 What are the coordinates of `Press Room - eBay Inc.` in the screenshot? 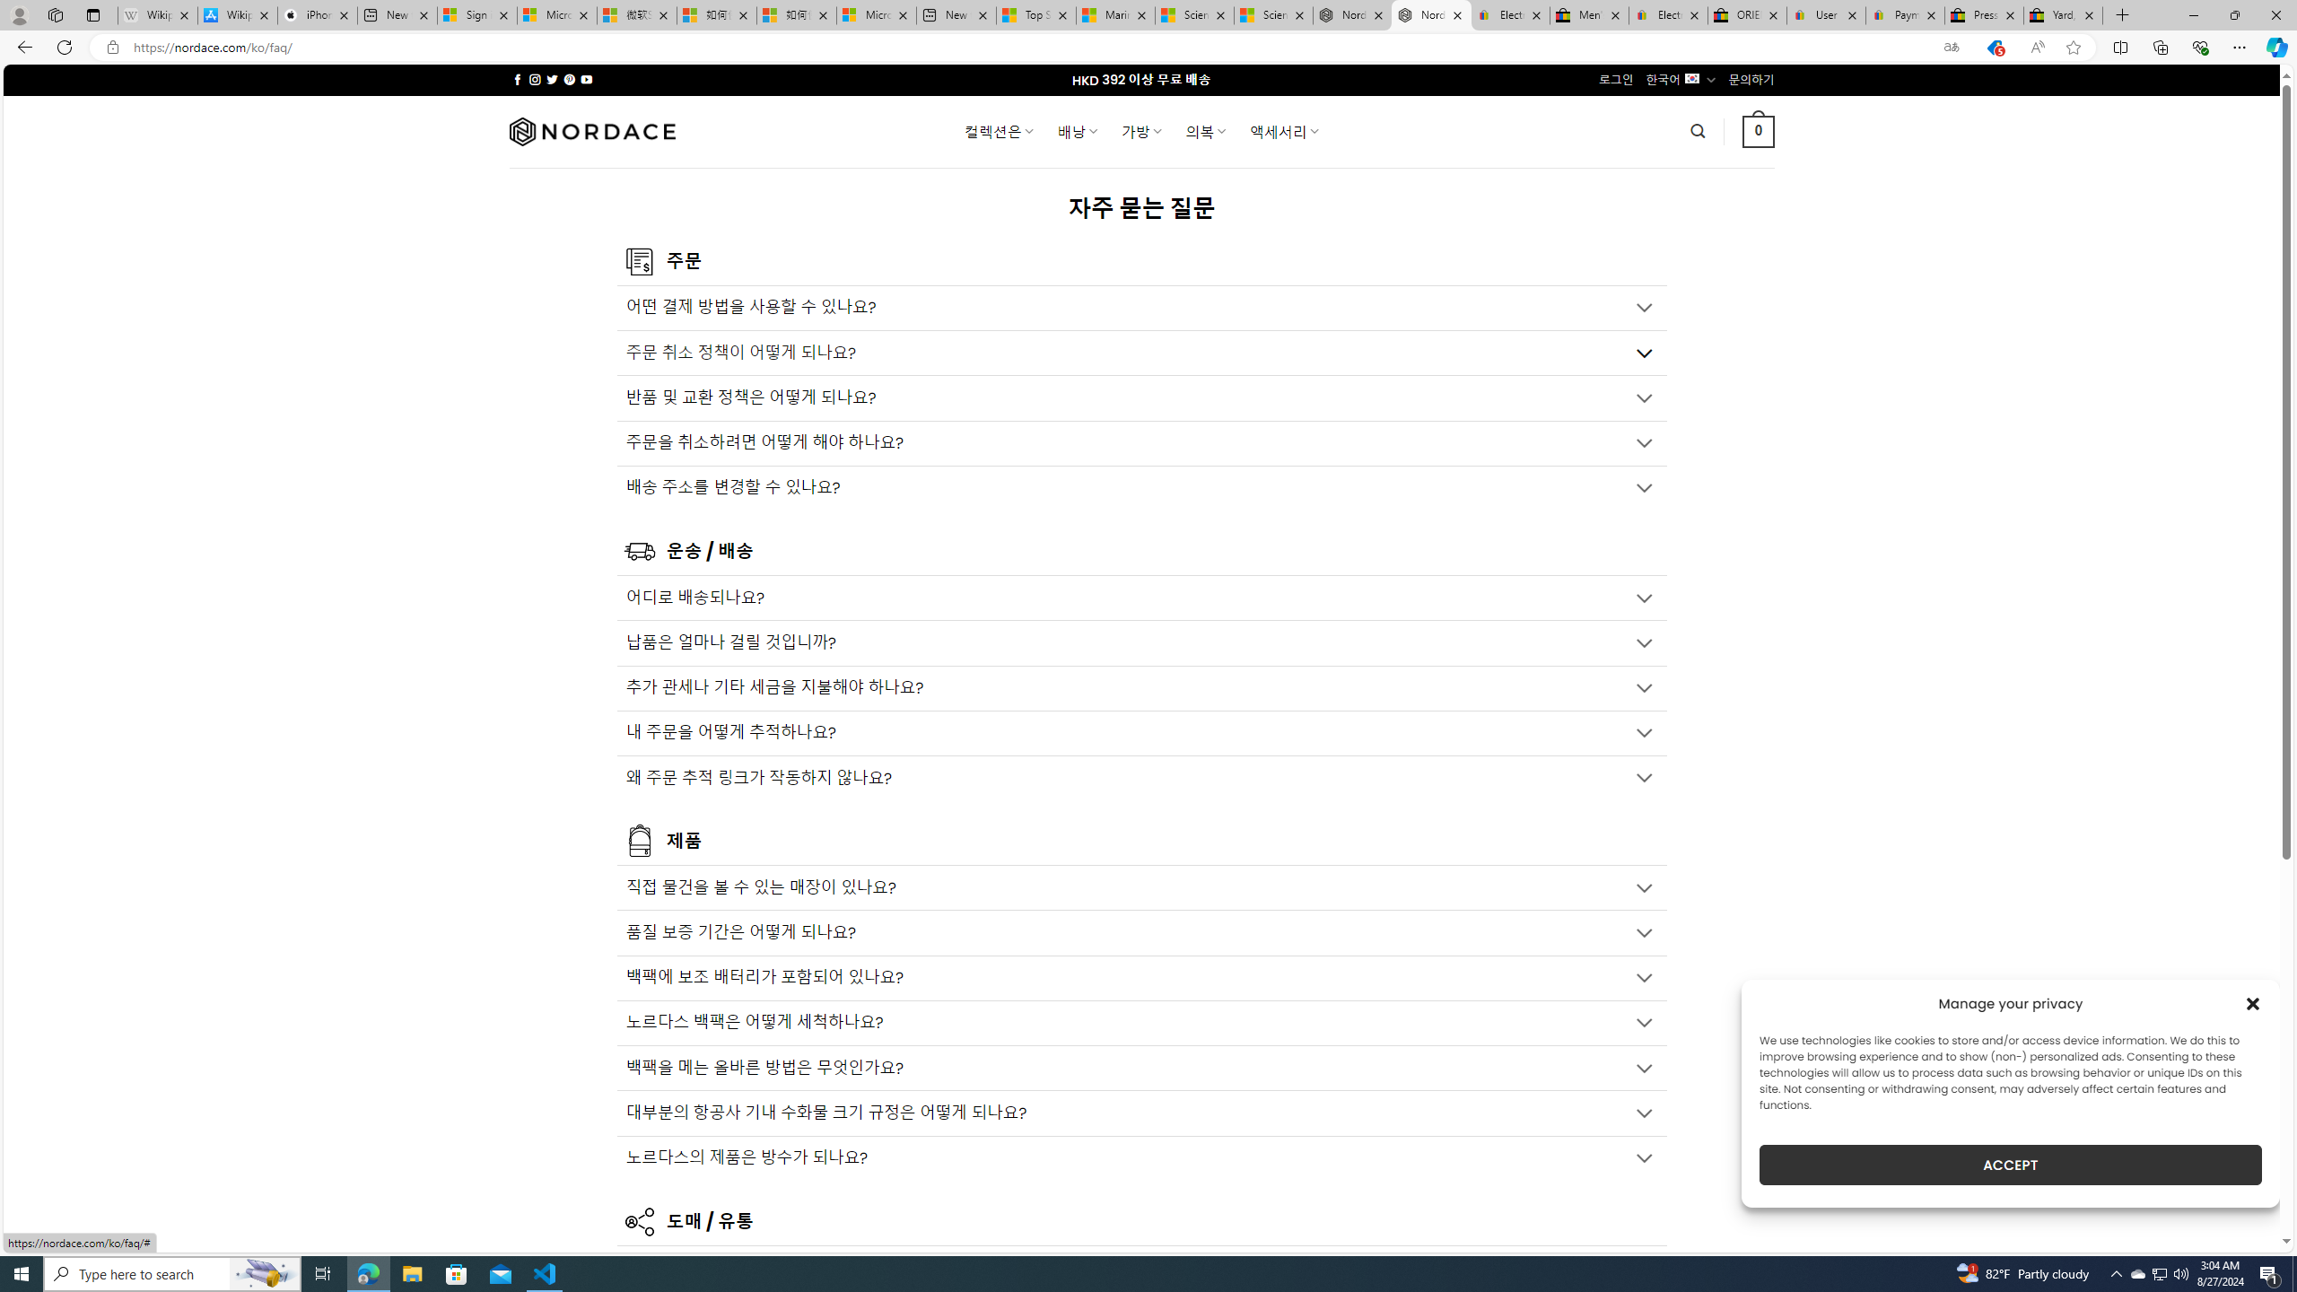 It's located at (1983, 15).